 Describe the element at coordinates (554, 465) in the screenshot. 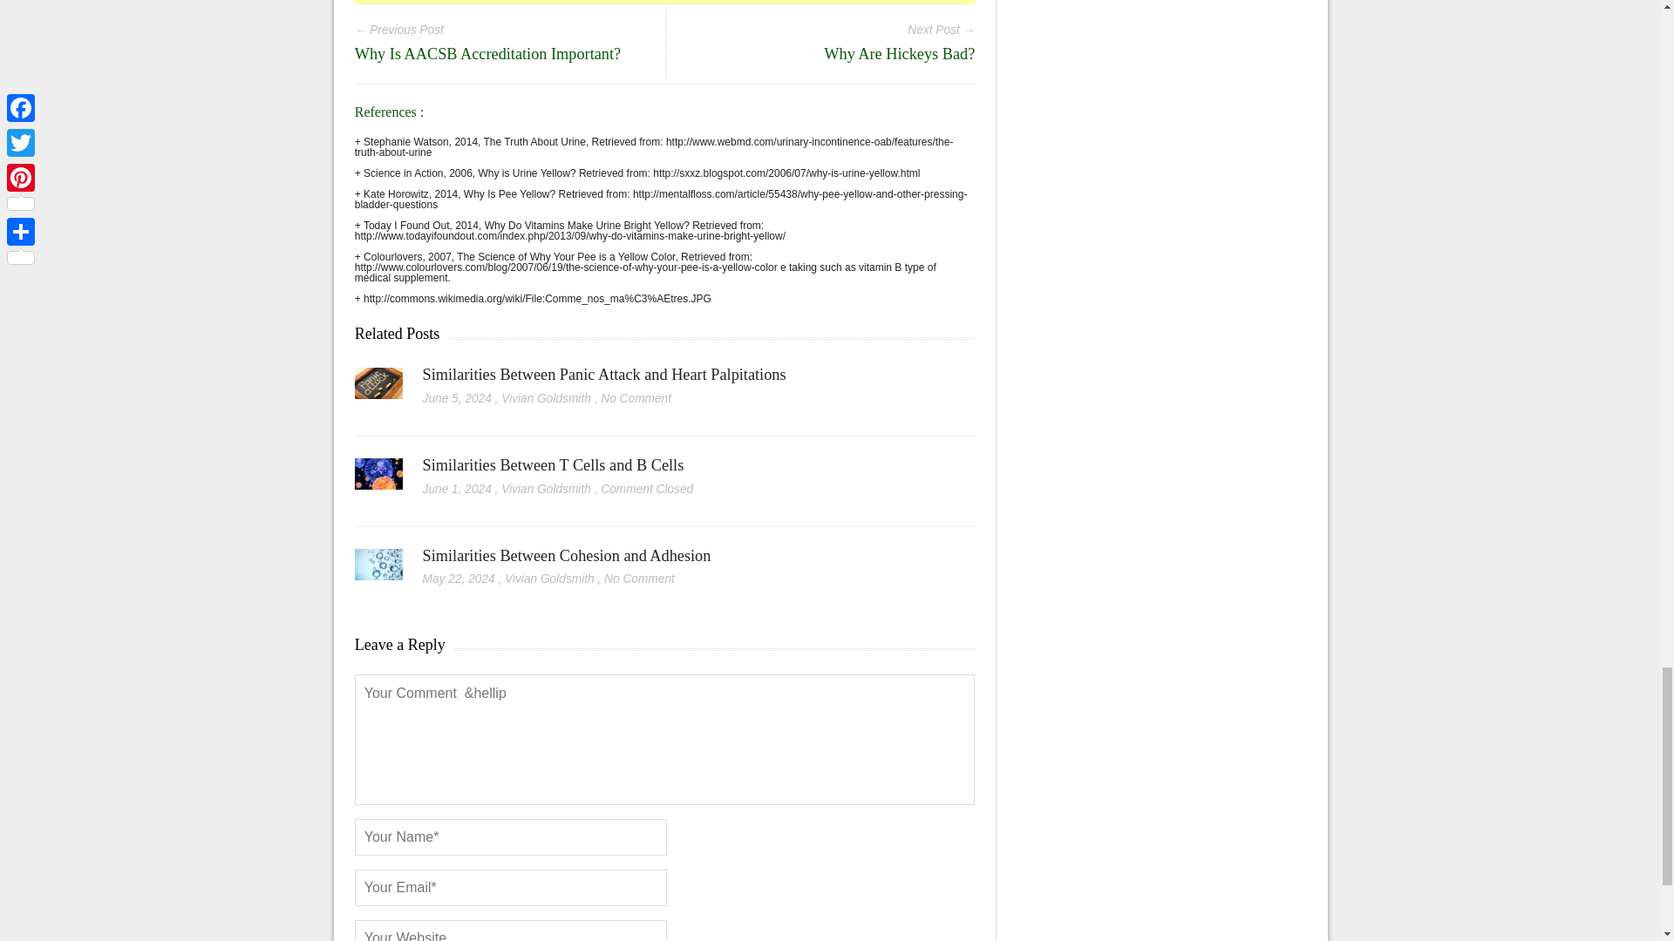

I see `Similarities Between T Cells and B Cells` at that location.